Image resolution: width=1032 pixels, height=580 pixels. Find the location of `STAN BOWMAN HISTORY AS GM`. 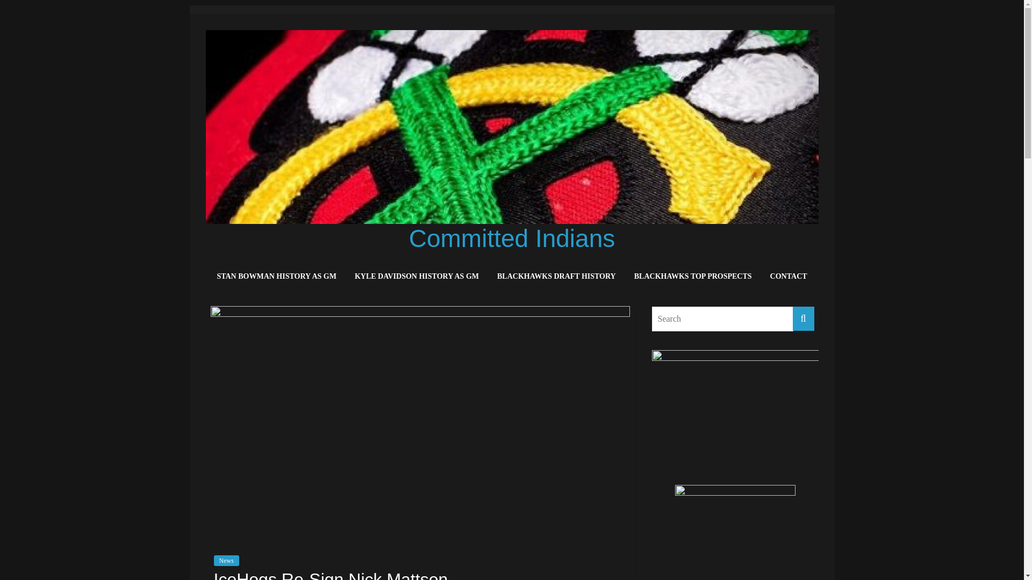

STAN BOWMAN HISTORY AS GM is located at coordinates (276, 277).